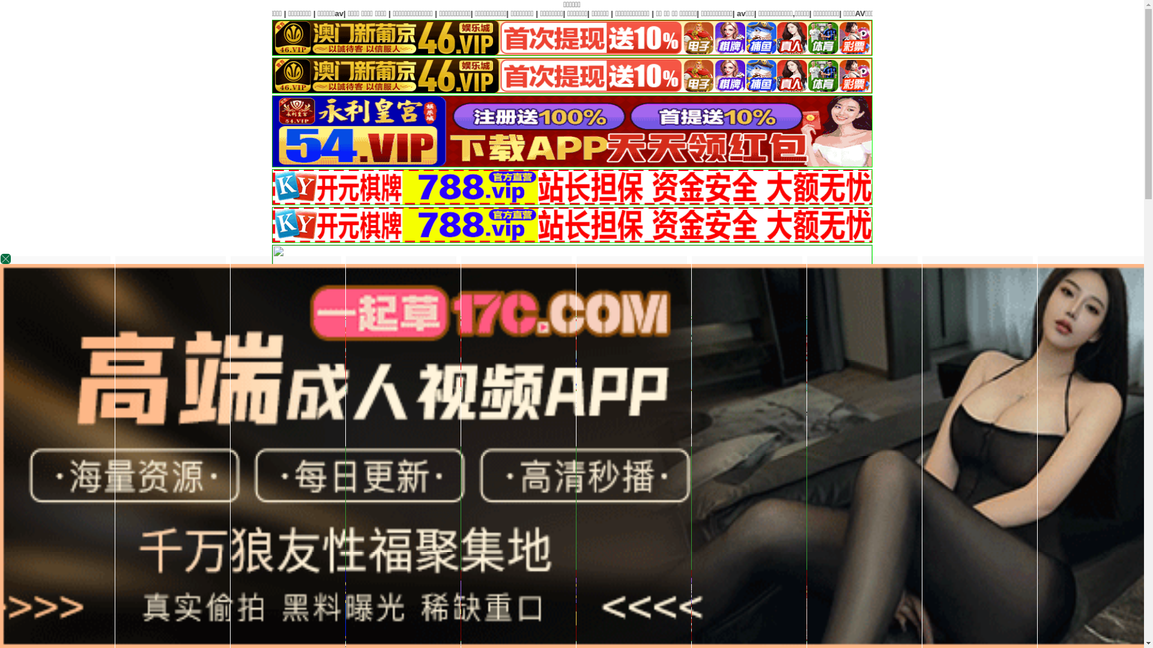 The width and height of the screenshot is (1153, 648). Describe the element at coordinates (749, 13) in the screenshot. I see `|` at that location.